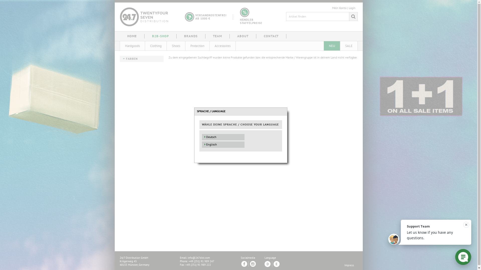  What do you see at coordinates (160, 36) in the screenshot?
I see `B2B-SHOP` at bounding box center [160, 36].